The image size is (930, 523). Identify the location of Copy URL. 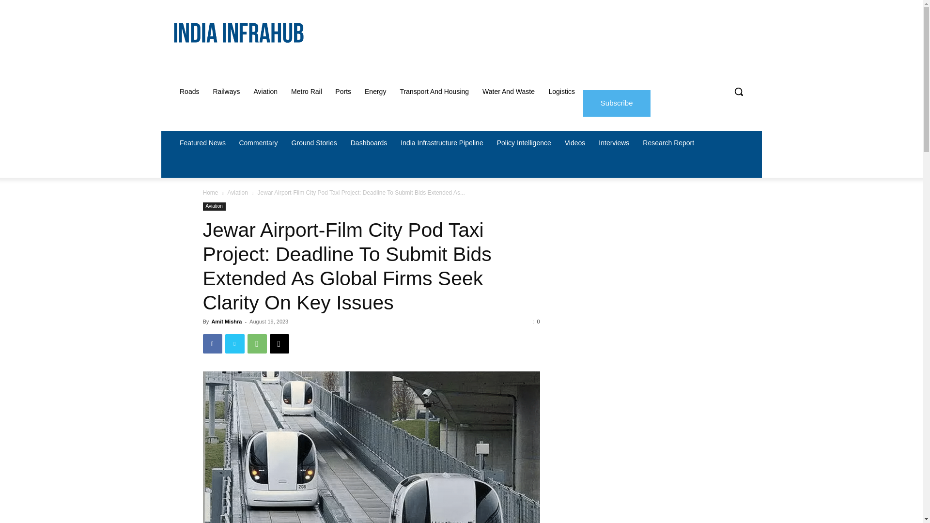
(279, 344).